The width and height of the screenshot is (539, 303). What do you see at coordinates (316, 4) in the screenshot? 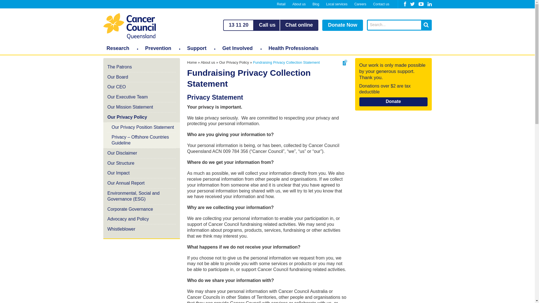
I see `Blog` at bounding box center [316, 4].